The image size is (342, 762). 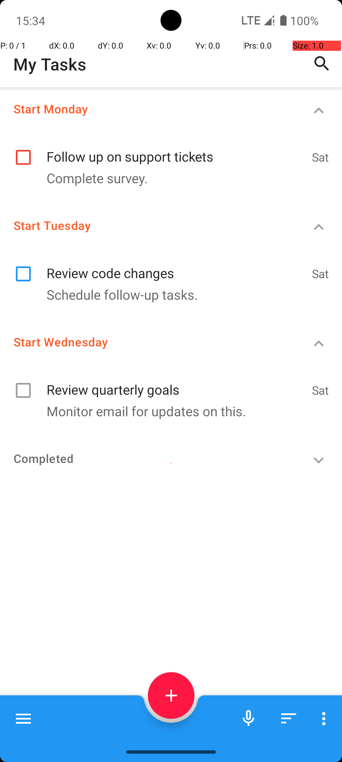 I want to click on Completed, so click(x=148, y=458).